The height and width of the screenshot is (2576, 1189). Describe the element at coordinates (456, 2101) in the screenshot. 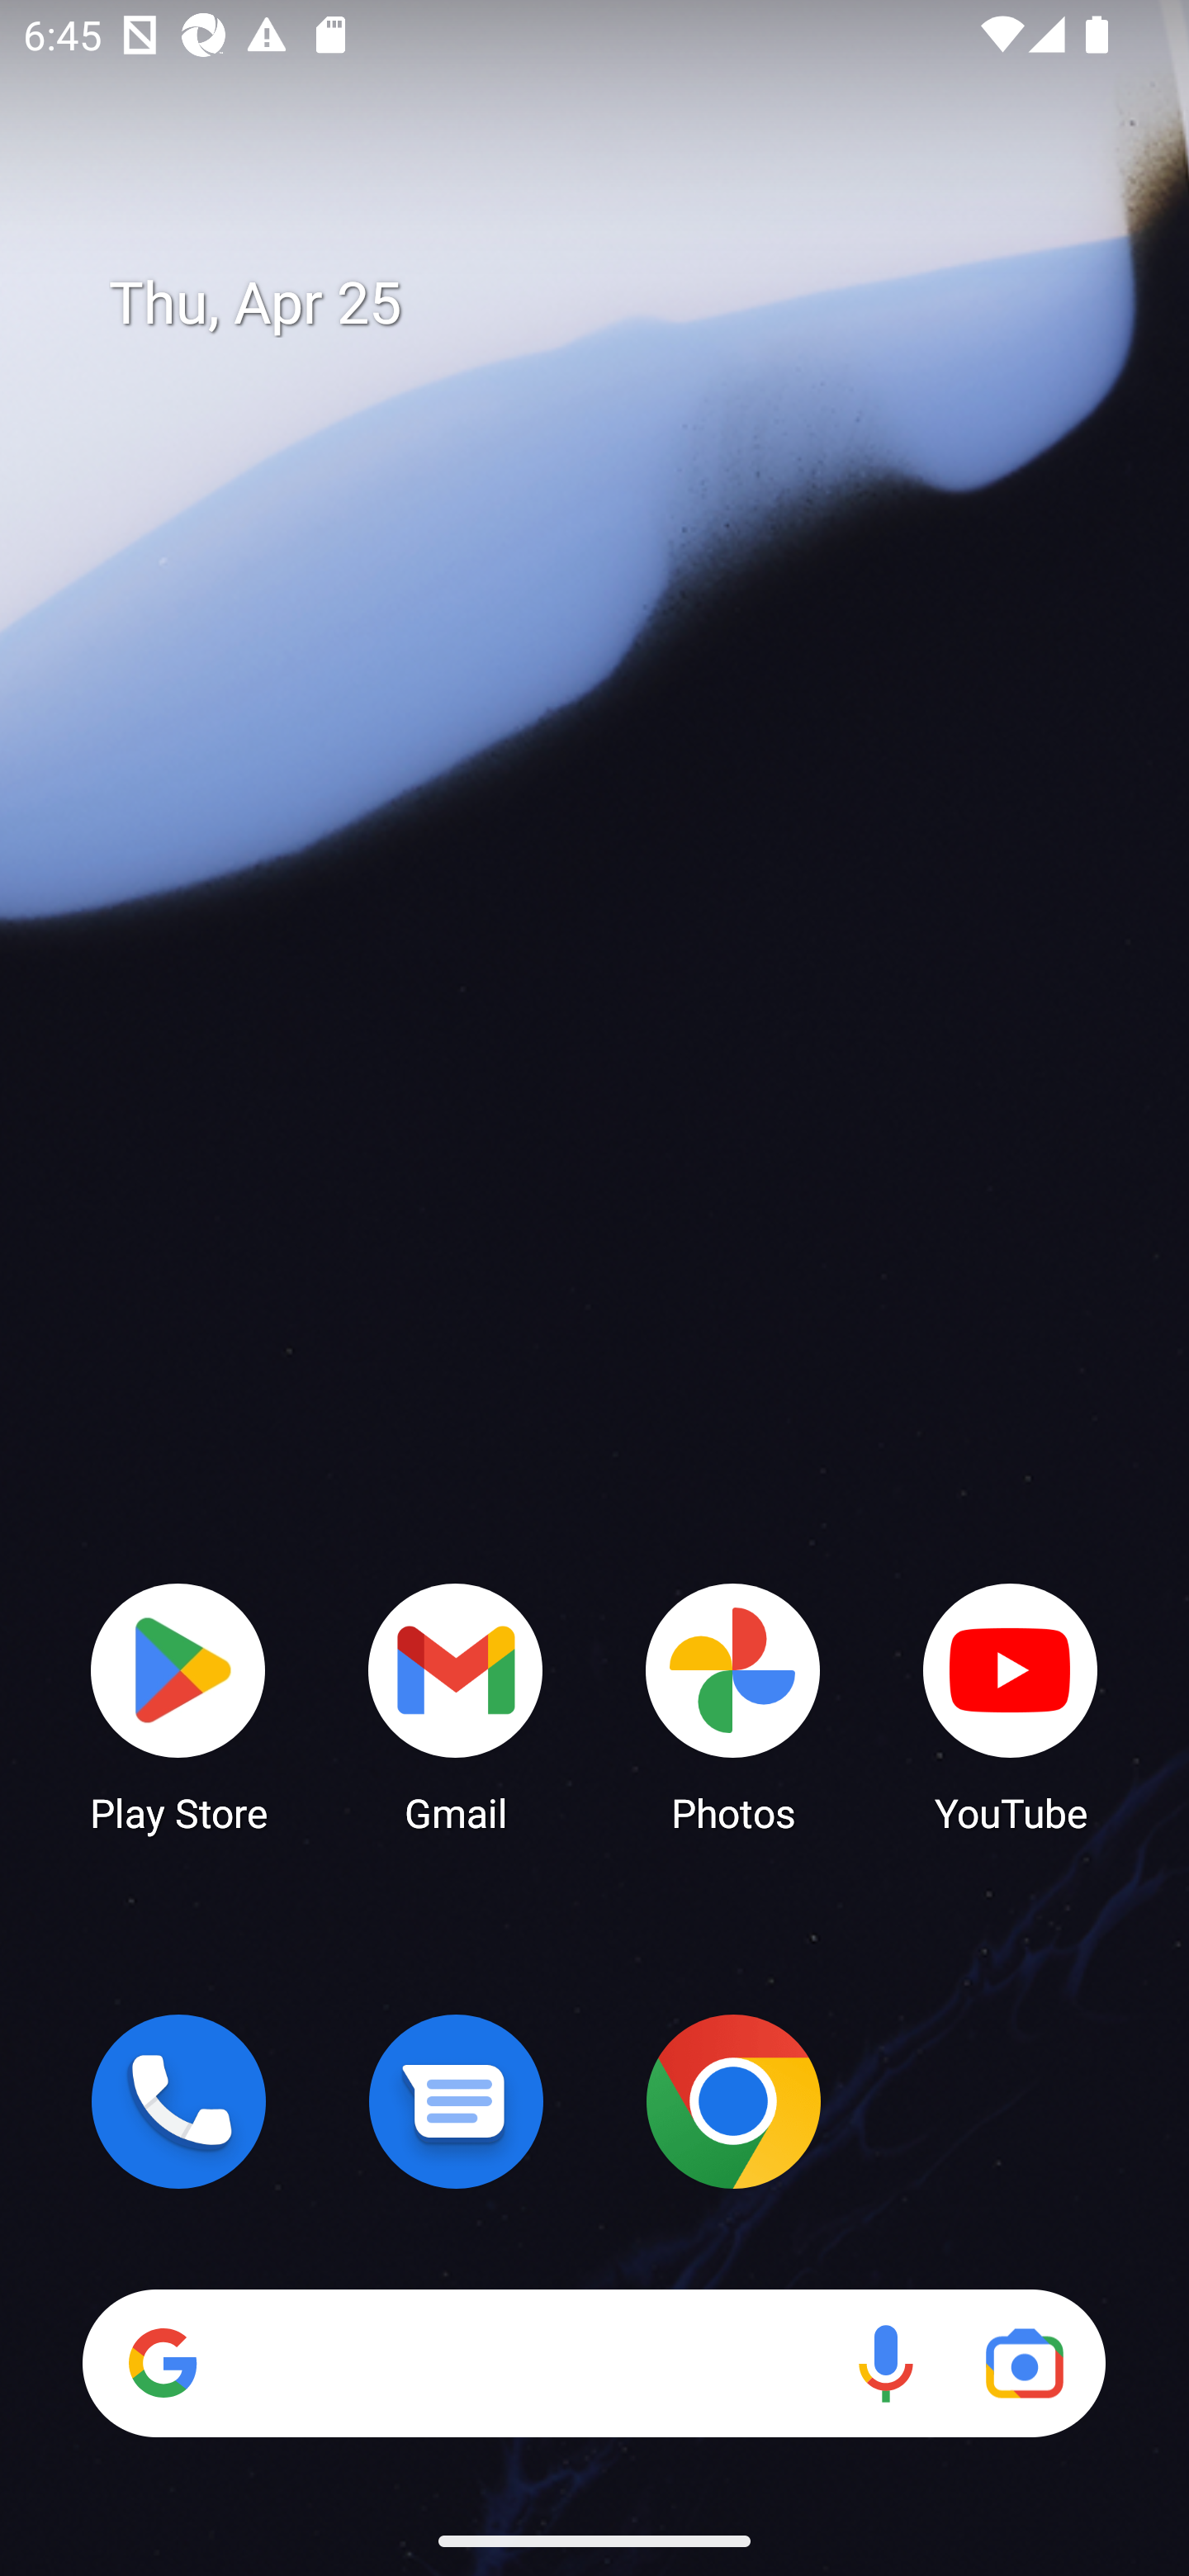

I see `Messages` at that location.